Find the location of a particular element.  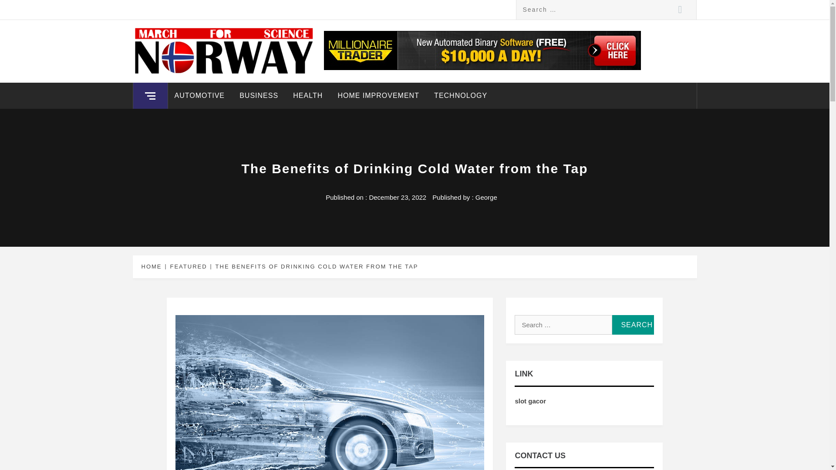

FEATURED is located at coordinates (187, 266).